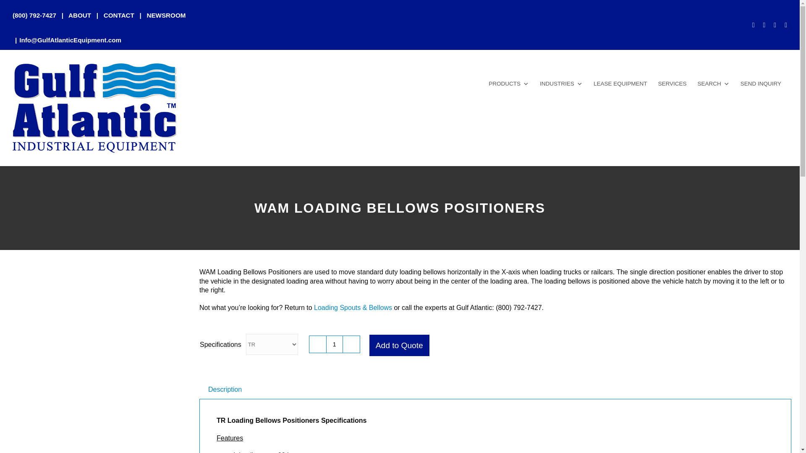 The image size is (806, 453). I want to click on ABOUT, so click(80, 15).